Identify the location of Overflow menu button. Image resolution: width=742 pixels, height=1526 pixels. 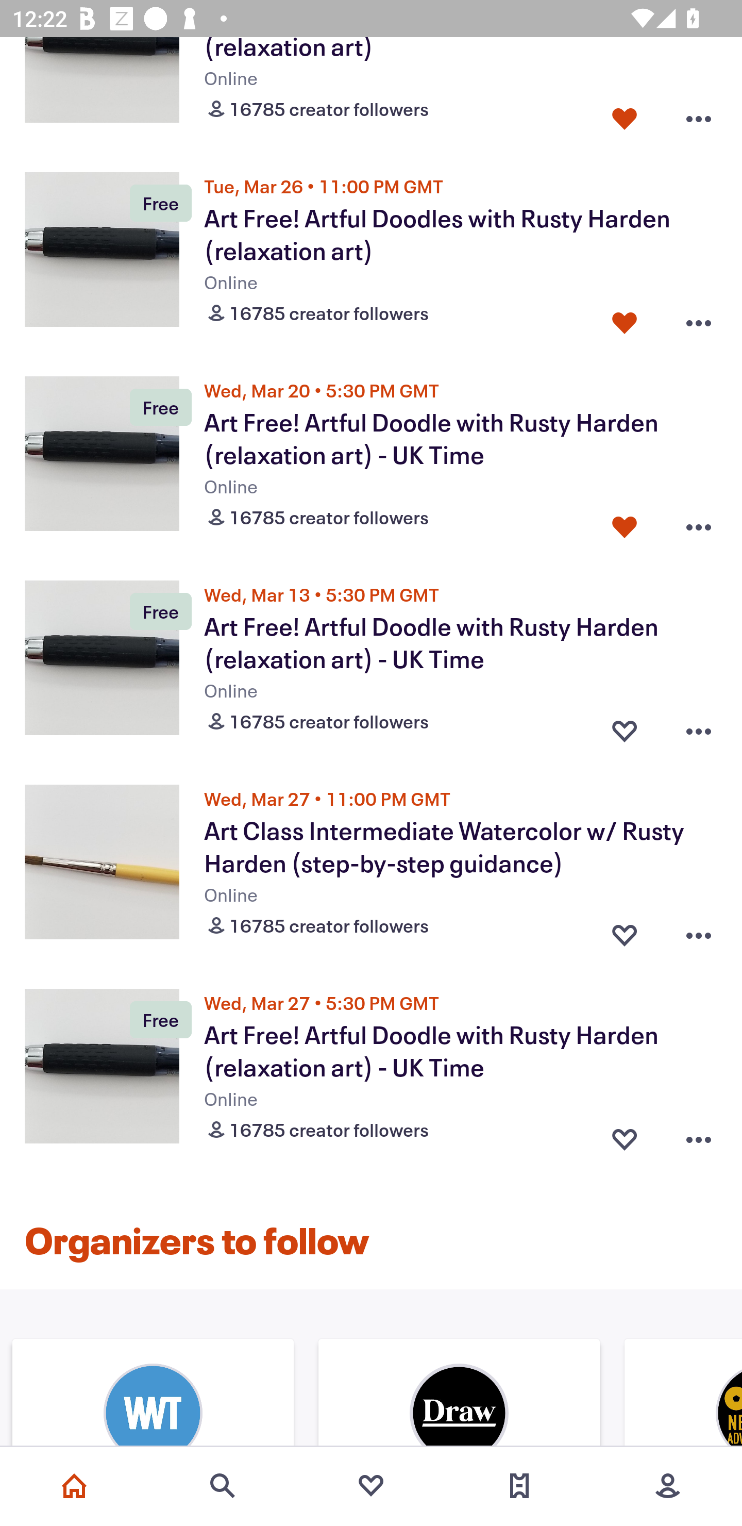
(699, 319).